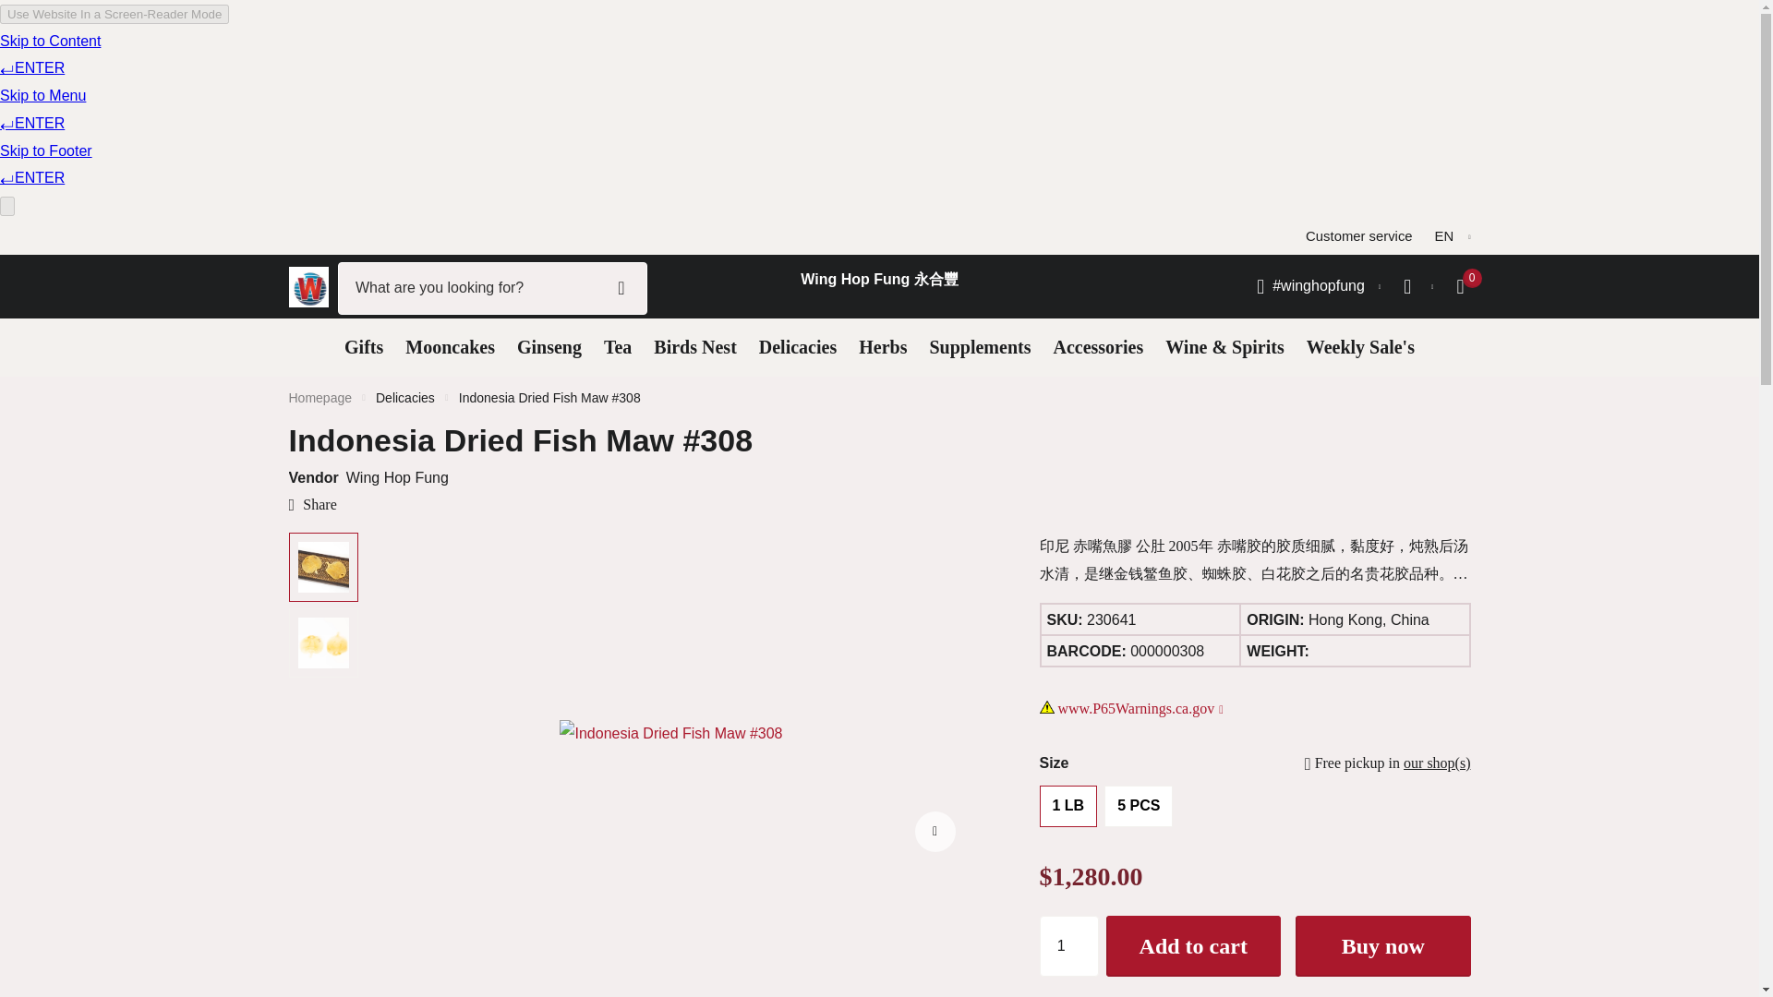 Image resolution: width=1773 pixels, height=997 pixels. I want to click on Customer service, so click(1357, 236).